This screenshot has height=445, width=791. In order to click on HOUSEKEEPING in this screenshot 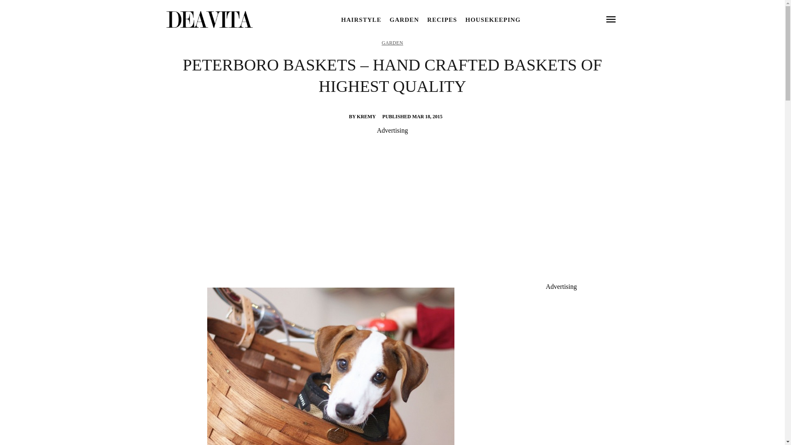, I will do `click(493, 20)`.